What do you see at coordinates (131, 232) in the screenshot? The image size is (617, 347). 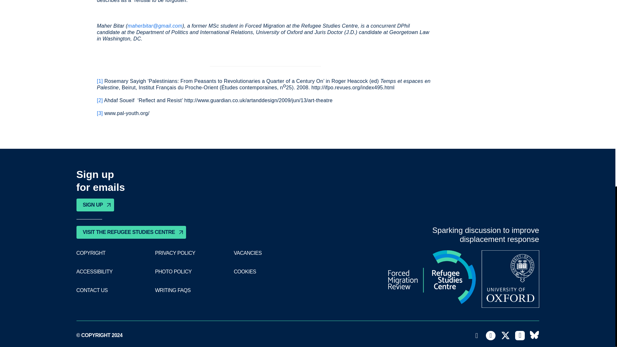 I see `VISIT THE REFUGEE STUDIES CENTRE` at bounding box center [131, 232].